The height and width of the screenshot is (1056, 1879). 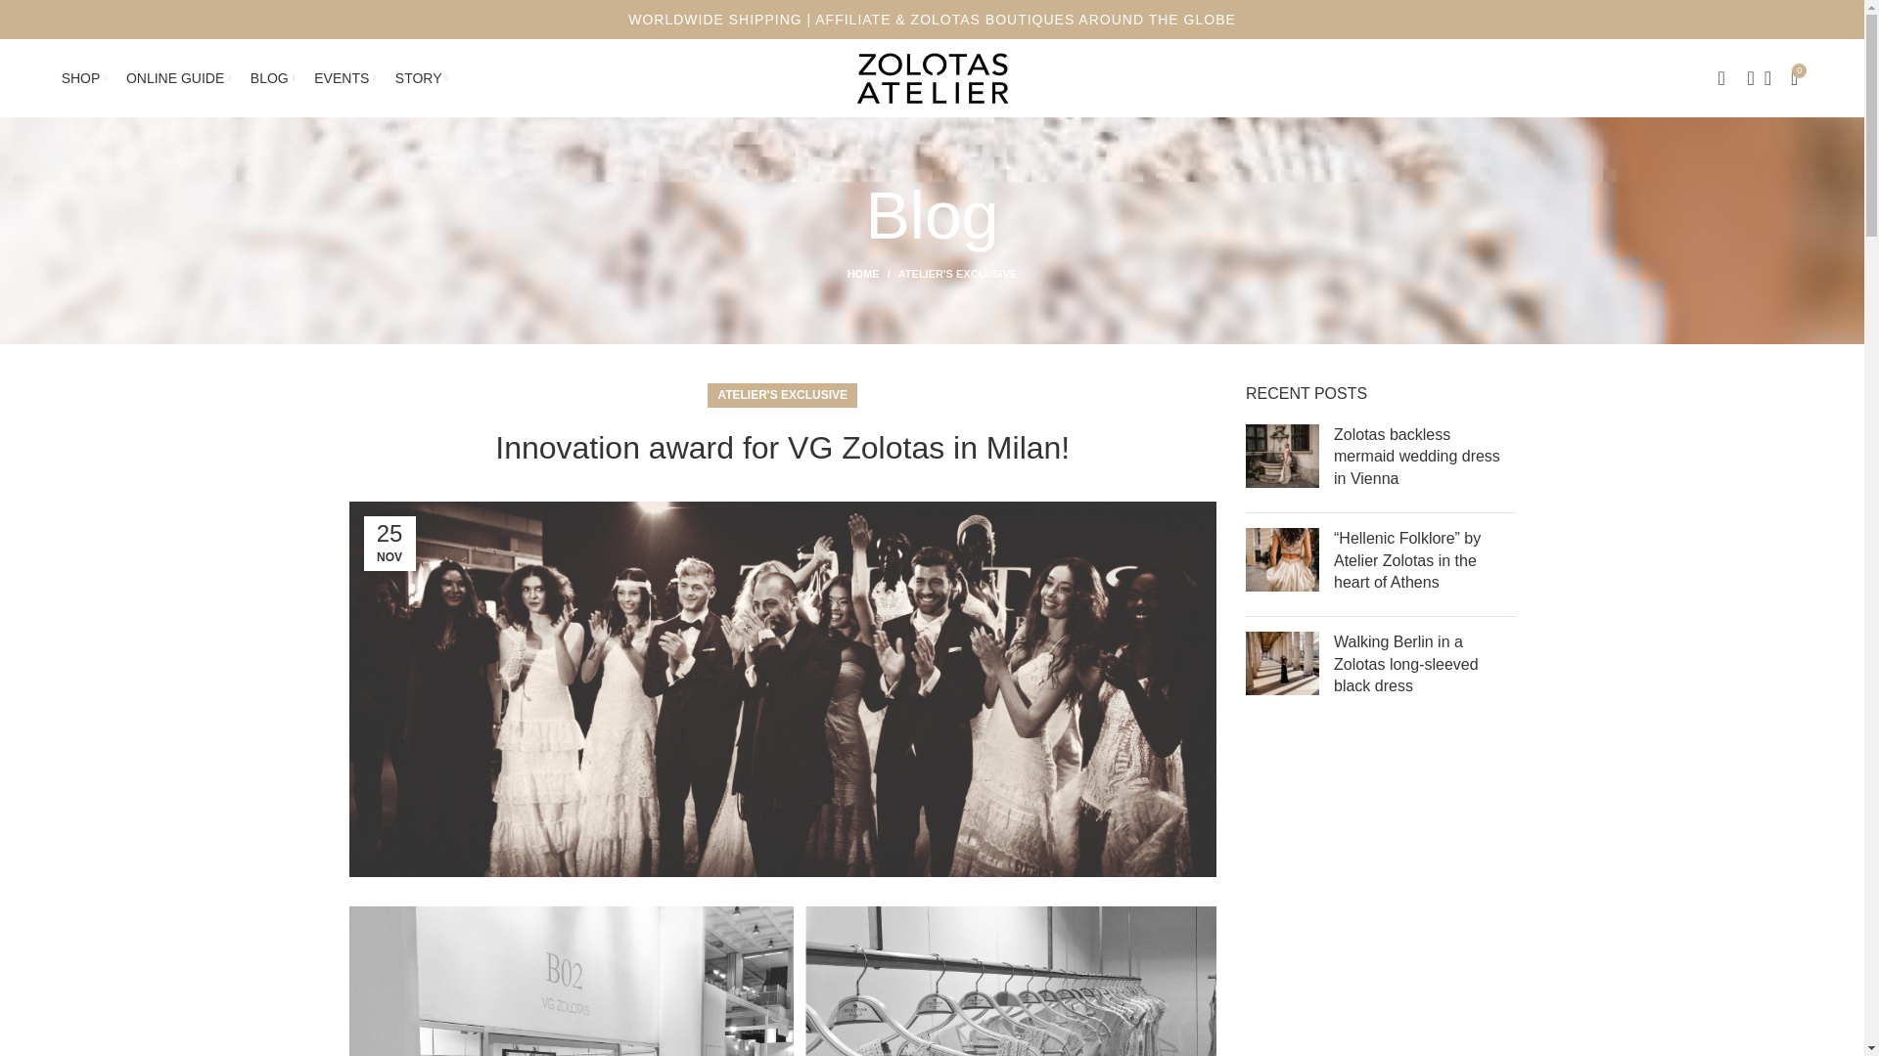 I want to click on BLOG, so click(x=272, y=78).